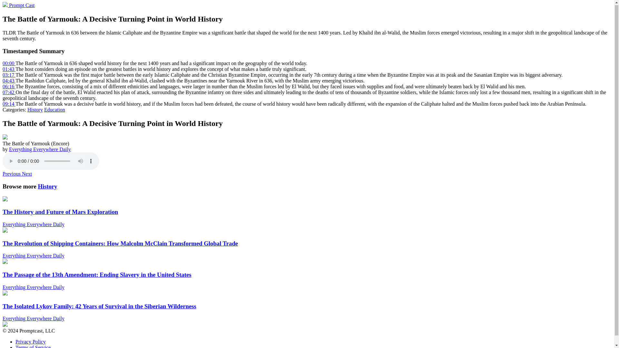 The height and width of the screenshot is (348, 619). Describe the element at coordinates (18, 5) in the screenshot. I see `Prompt Cast` at that location.